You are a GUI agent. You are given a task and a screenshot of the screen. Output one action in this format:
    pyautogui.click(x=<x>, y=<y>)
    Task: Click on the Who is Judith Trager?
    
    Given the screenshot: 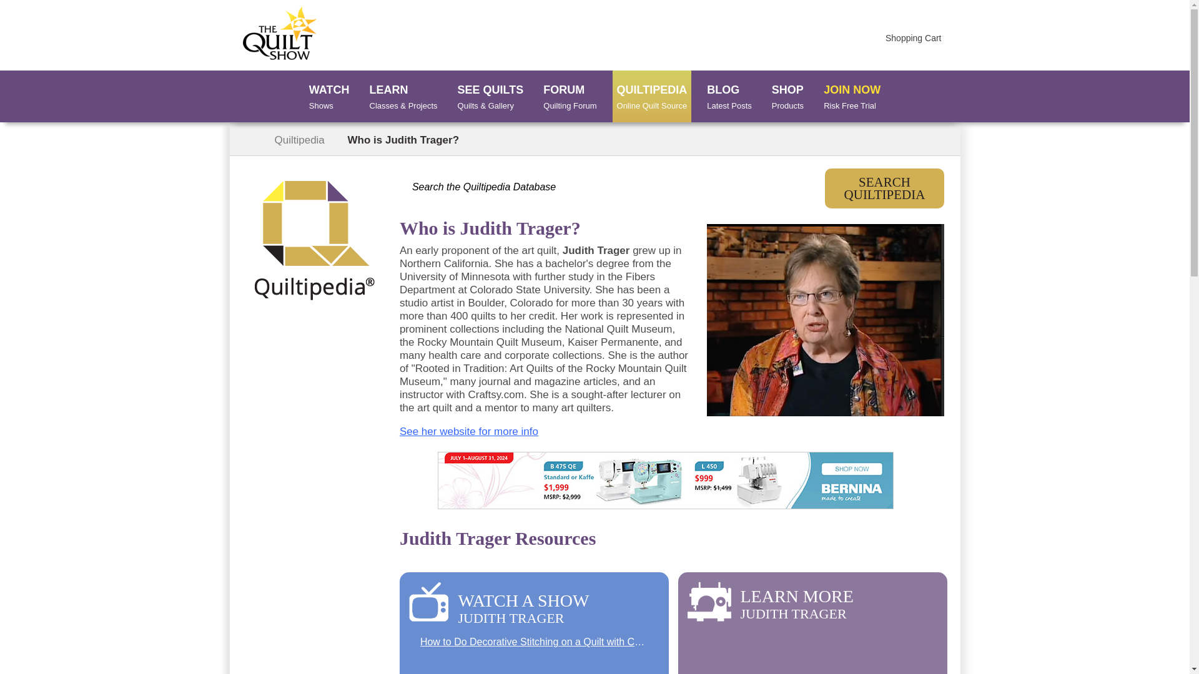 What is the action you would take?
    pyautogui.click(x=468, y=431)
    